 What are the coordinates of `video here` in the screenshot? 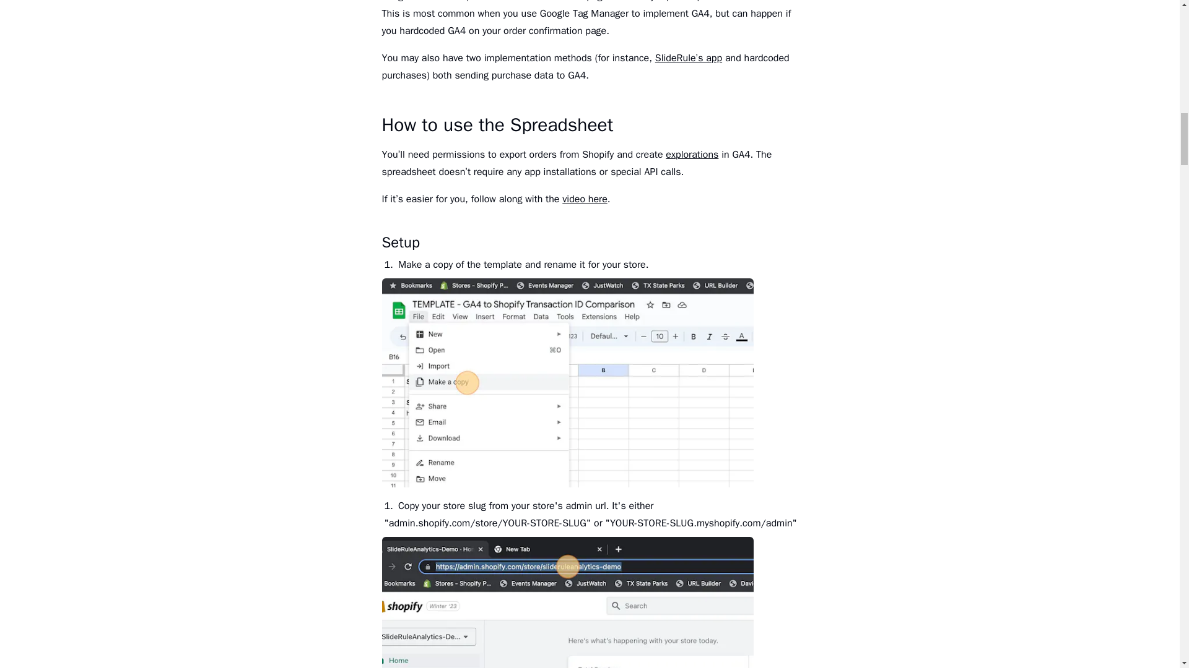 It's located at (585, 199).